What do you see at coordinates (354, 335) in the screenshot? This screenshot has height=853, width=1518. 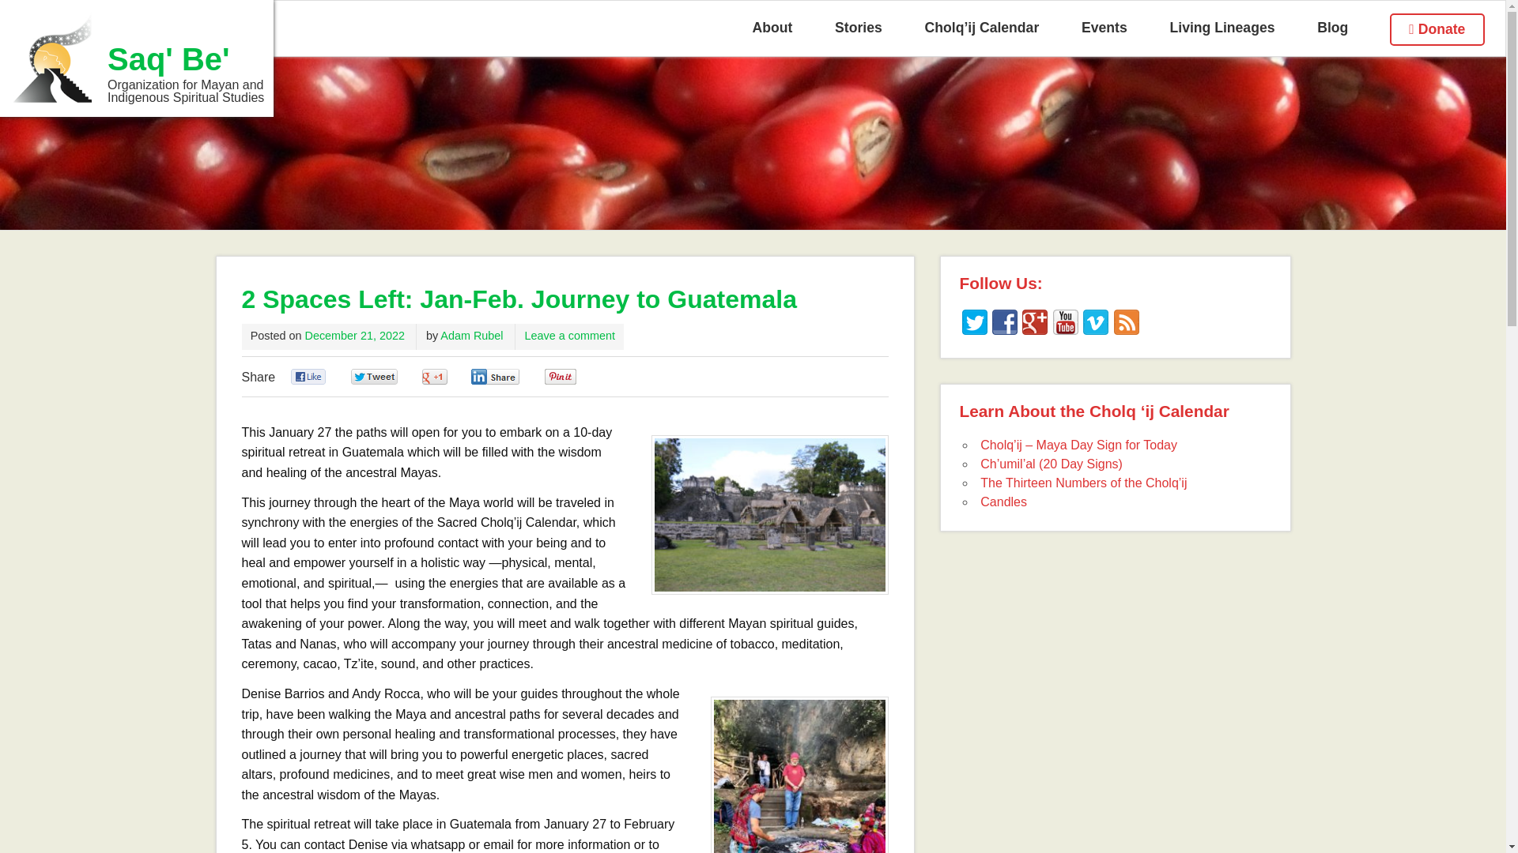 I see `December 21, 2022` at bounding box center [354, 335].